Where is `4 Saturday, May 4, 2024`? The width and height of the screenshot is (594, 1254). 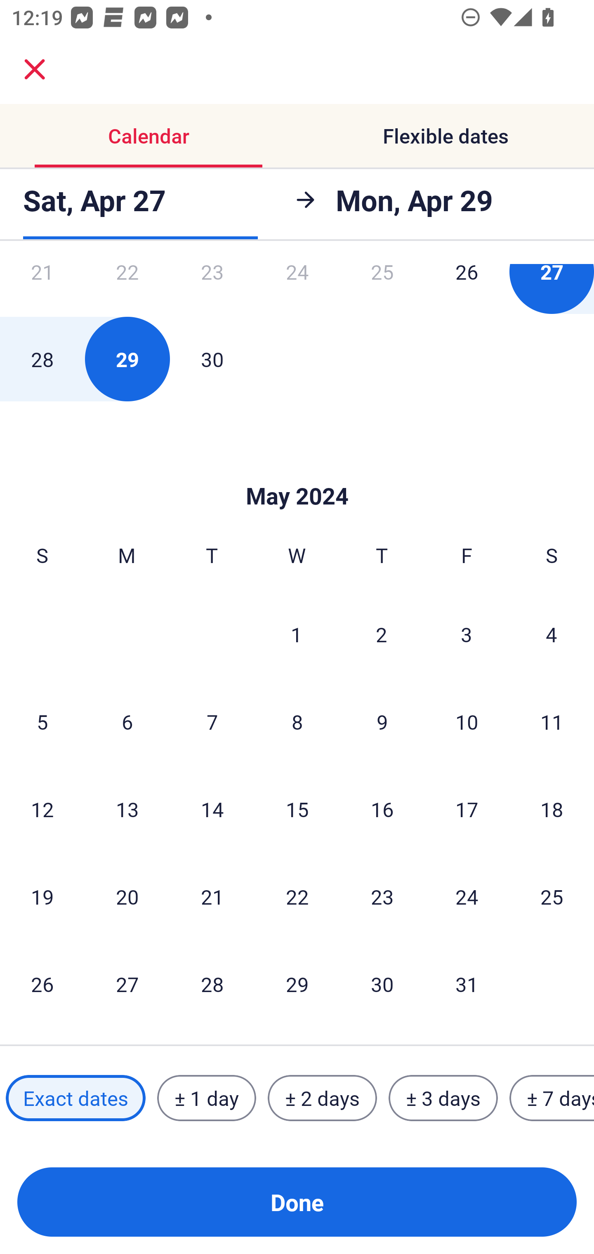 4 Saturday, May 4, 2024 is located at coordinates (552, 634).